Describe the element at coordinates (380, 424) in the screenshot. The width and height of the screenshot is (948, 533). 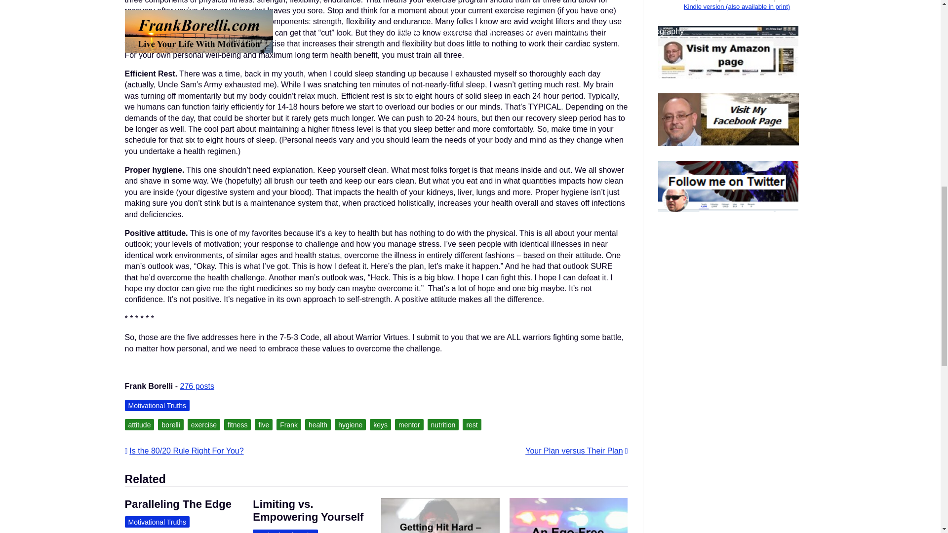
I see `keys` at that location.